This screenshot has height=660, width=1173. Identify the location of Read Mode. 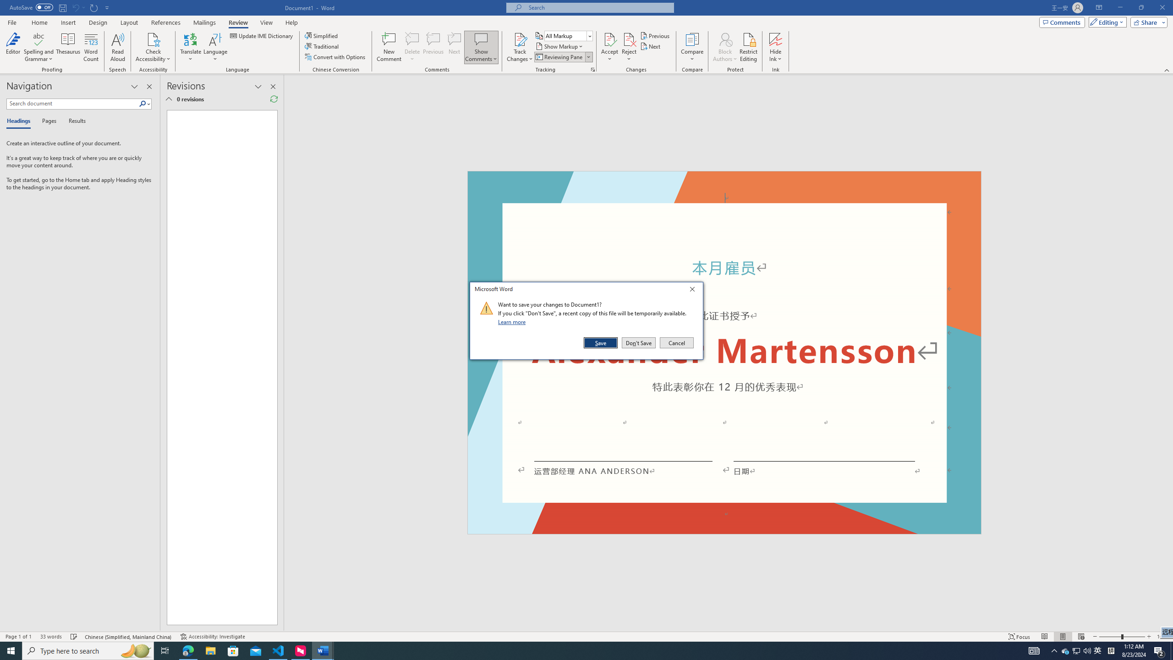
(1044, 637).